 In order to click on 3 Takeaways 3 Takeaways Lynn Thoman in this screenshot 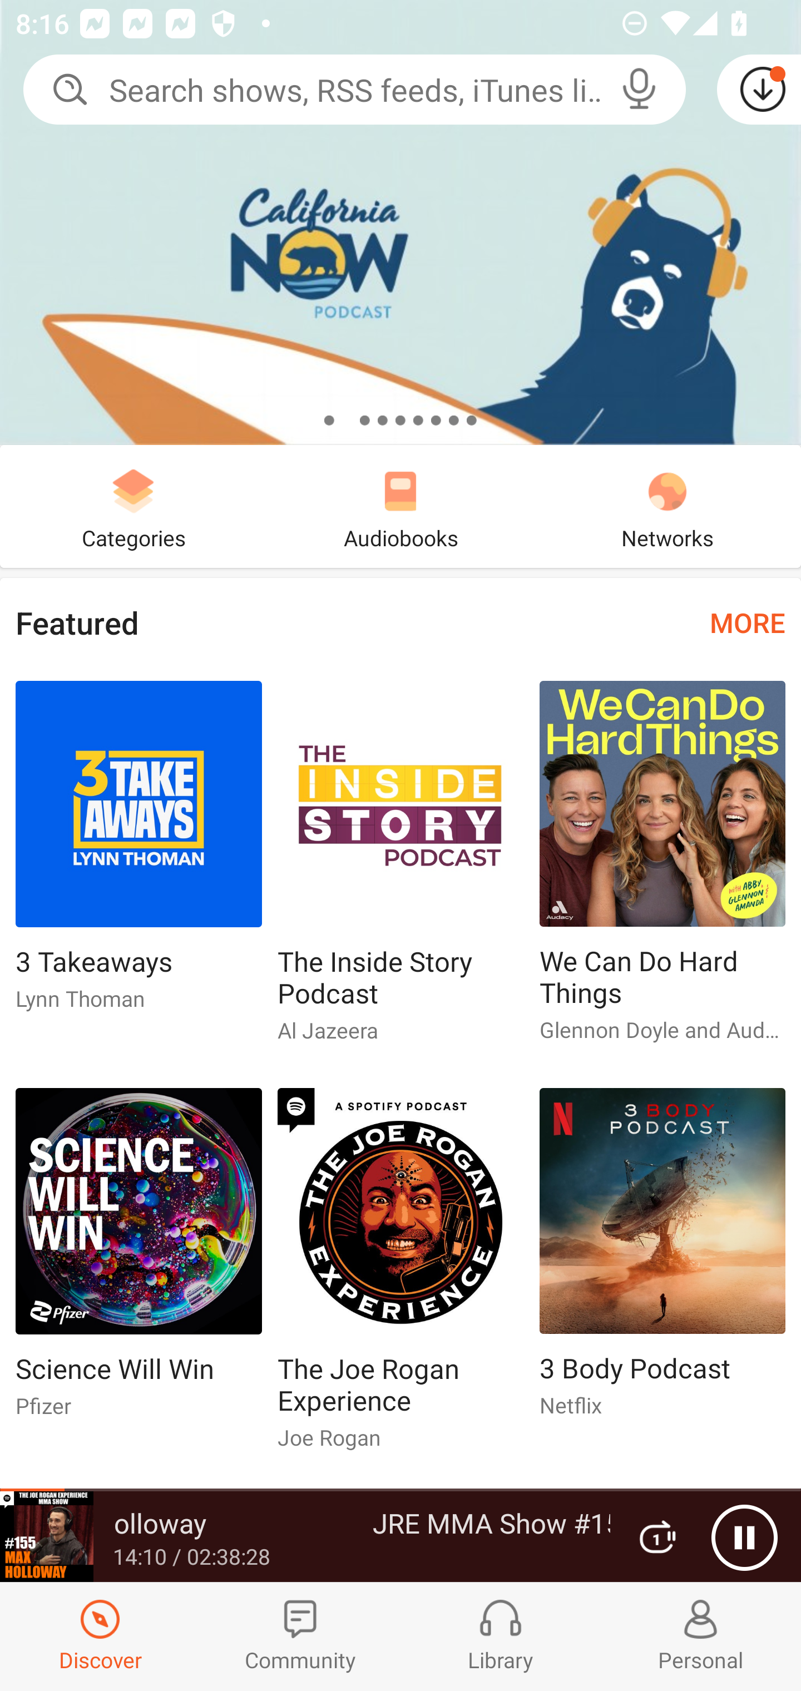, I will do `click(138, 854)`.